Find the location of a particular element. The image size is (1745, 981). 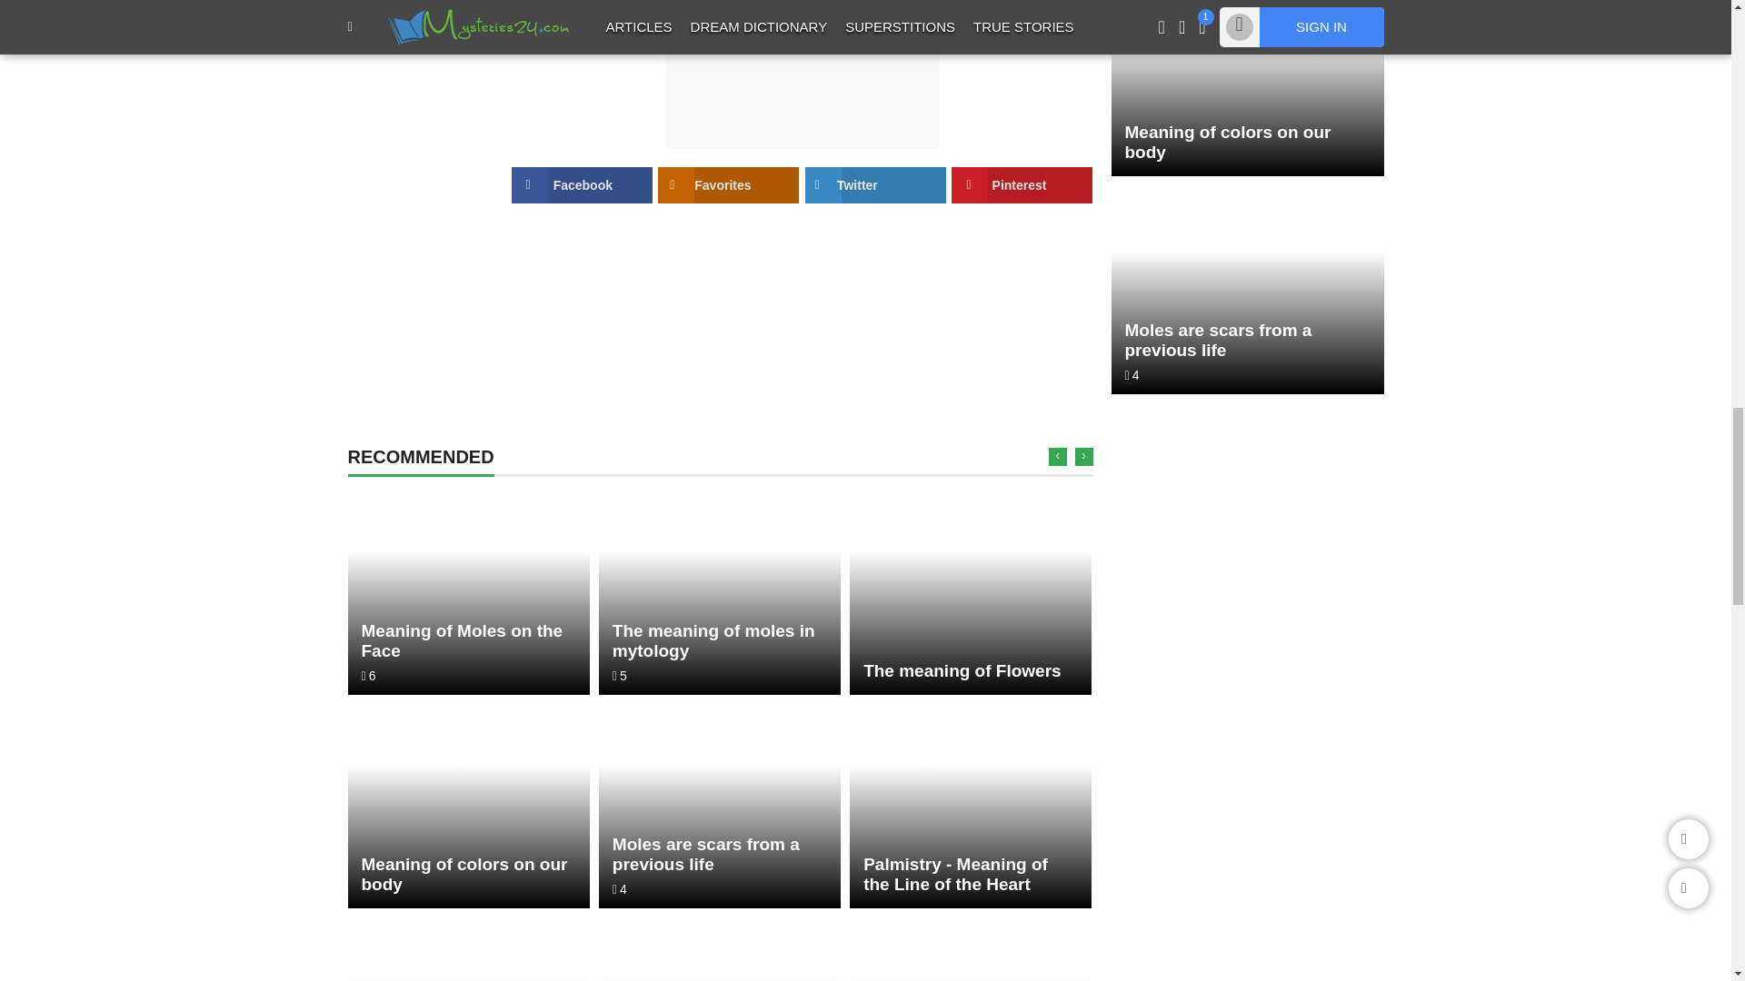

Meaning of colors on our body is located at coordinates (468, 807).